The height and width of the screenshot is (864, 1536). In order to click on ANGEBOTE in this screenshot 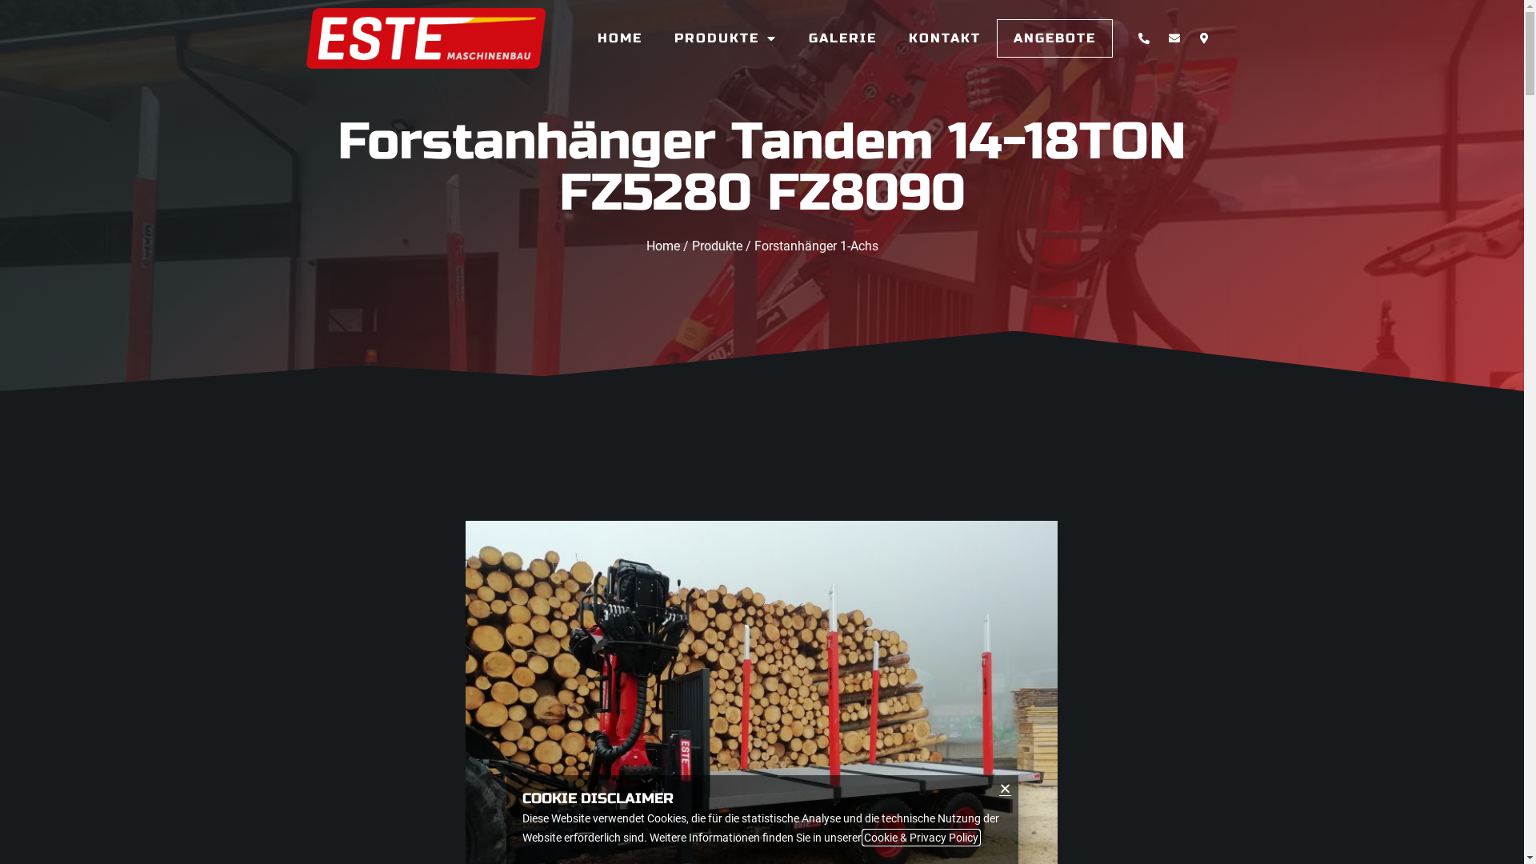, I will do `click(1054, 38)`.